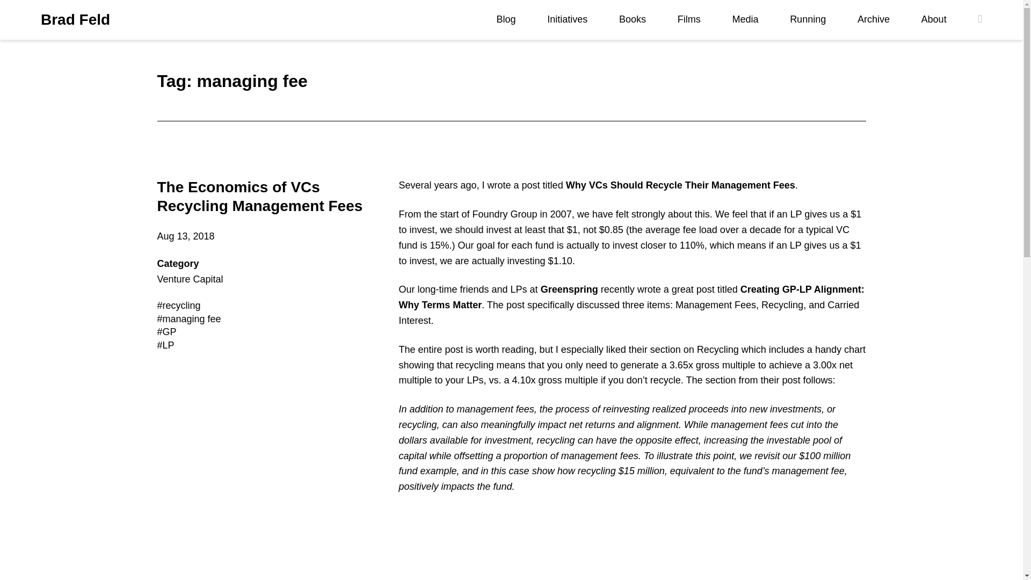 The height and width of the screenshot is (580, 1031). What do you see at coordinates (934, 19) in the screenshot?
I see `About` at bounding box center [934, 19].